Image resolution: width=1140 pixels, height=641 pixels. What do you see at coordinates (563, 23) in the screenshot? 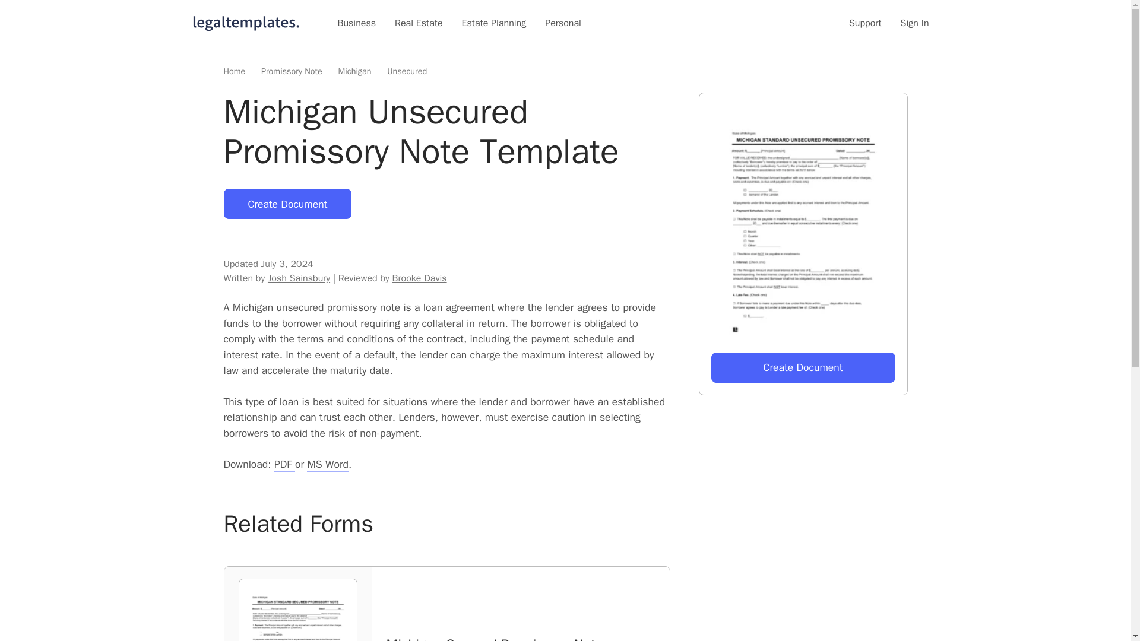
I see `Personal` at bounding box center [563, 23].